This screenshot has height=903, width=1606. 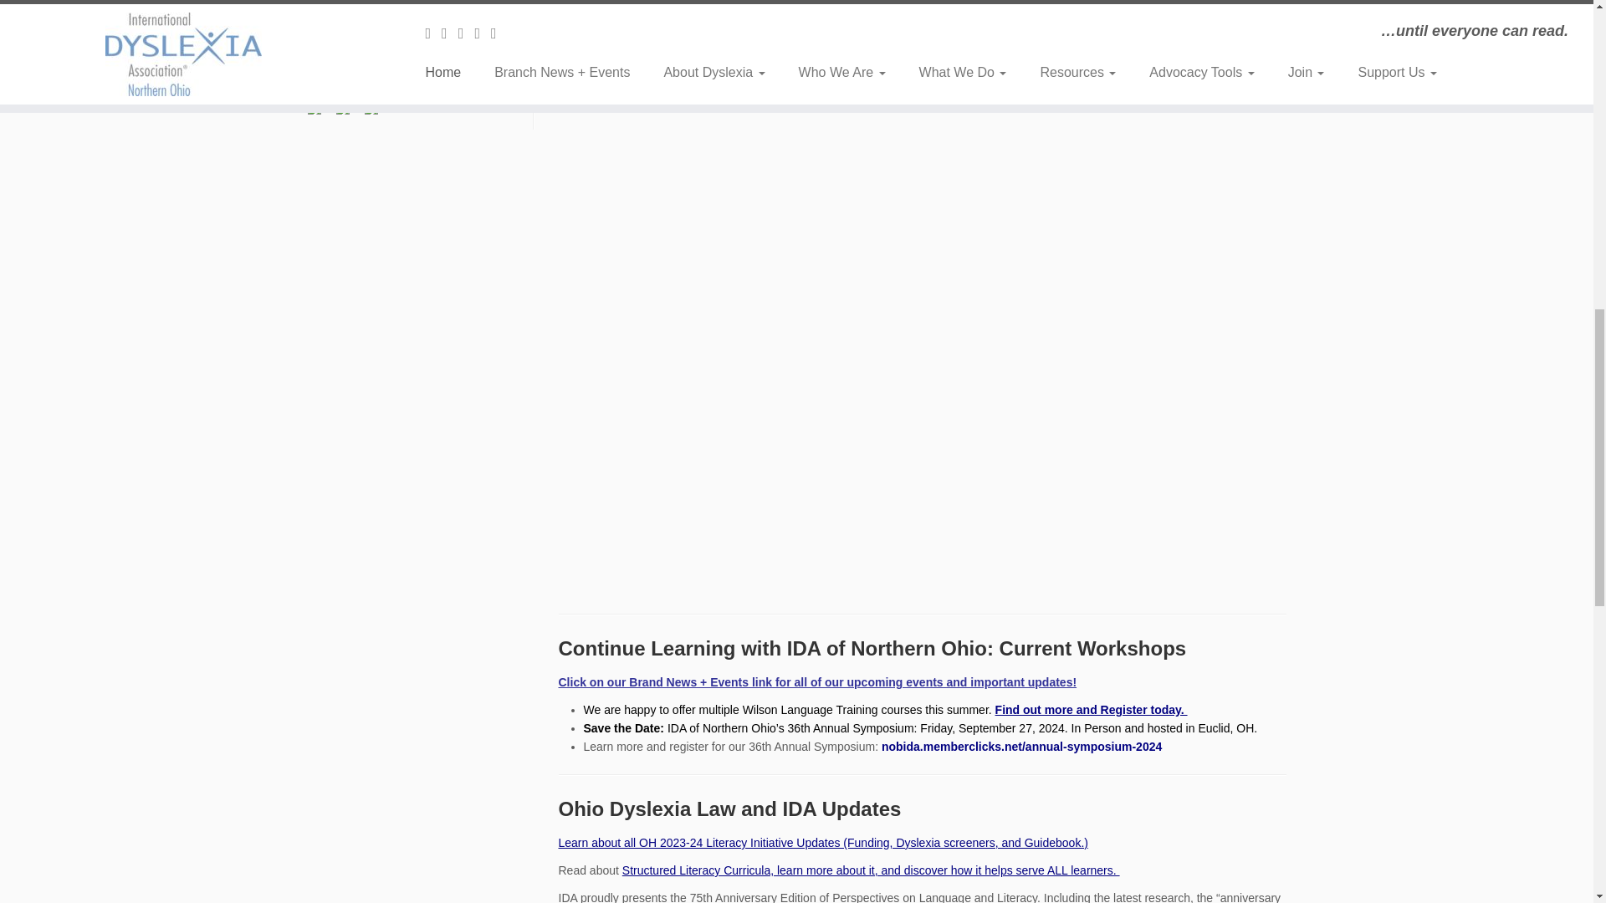 I want to click on Check out our instagram feed, so click(x=375, y=110).